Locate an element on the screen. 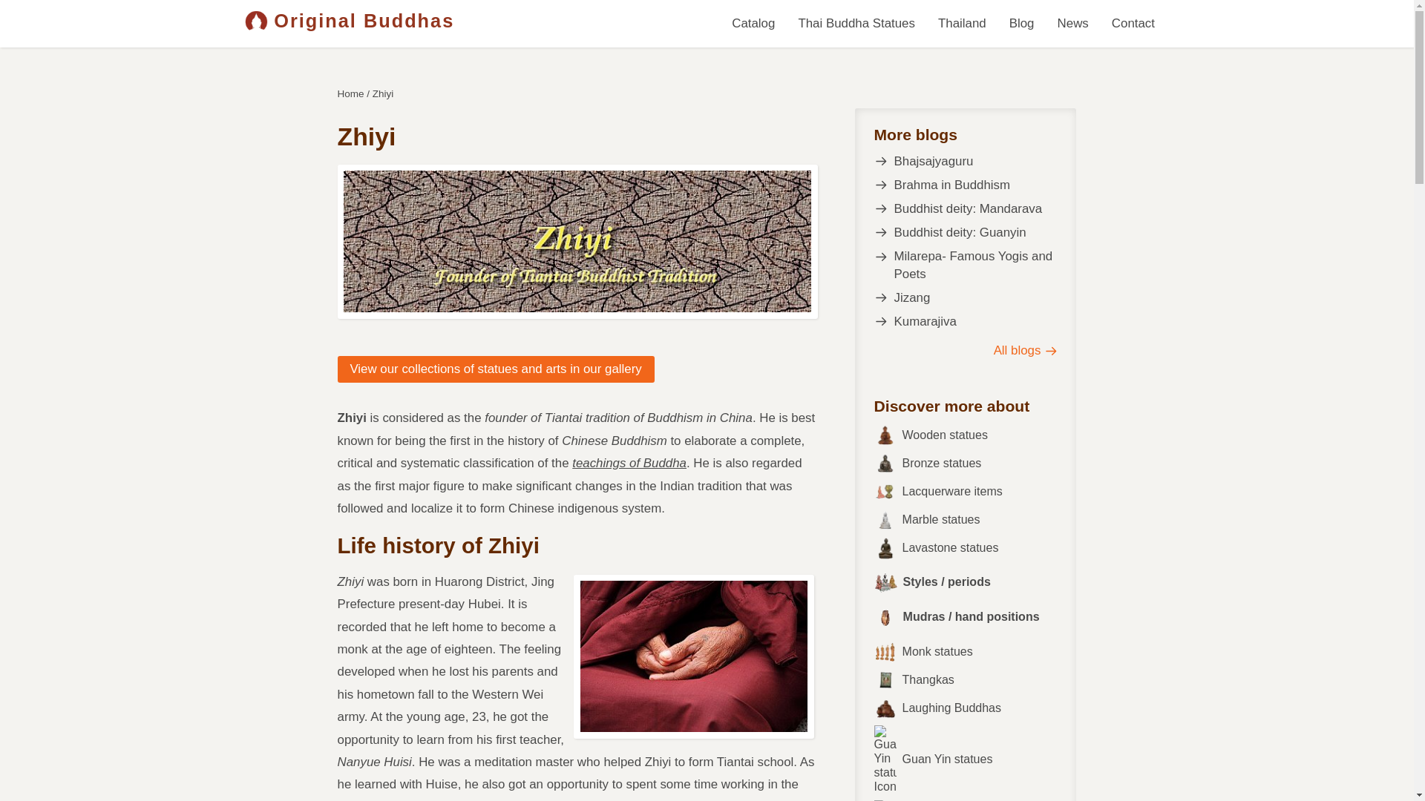 This screenshot has height=801, width=1425. teachings of Buddha is located at coordinates (629, 463).